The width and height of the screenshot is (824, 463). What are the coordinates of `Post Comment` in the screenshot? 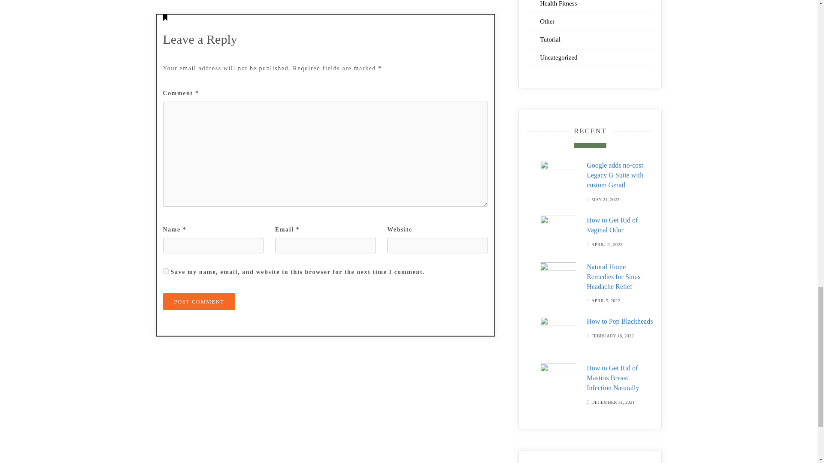 It's located at (199, 301).